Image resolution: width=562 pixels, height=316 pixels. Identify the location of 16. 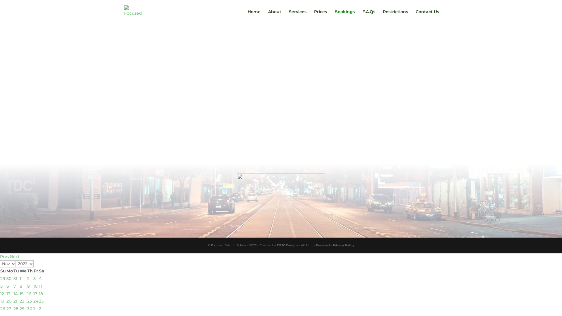
(29, 294).